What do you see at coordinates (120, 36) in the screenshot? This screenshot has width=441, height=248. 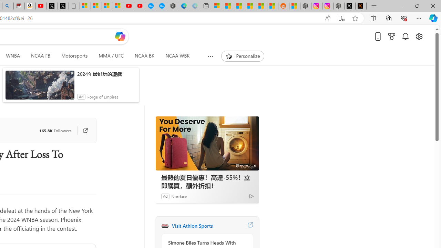 I see `Open Copilot` at bounding box center [120, 36].